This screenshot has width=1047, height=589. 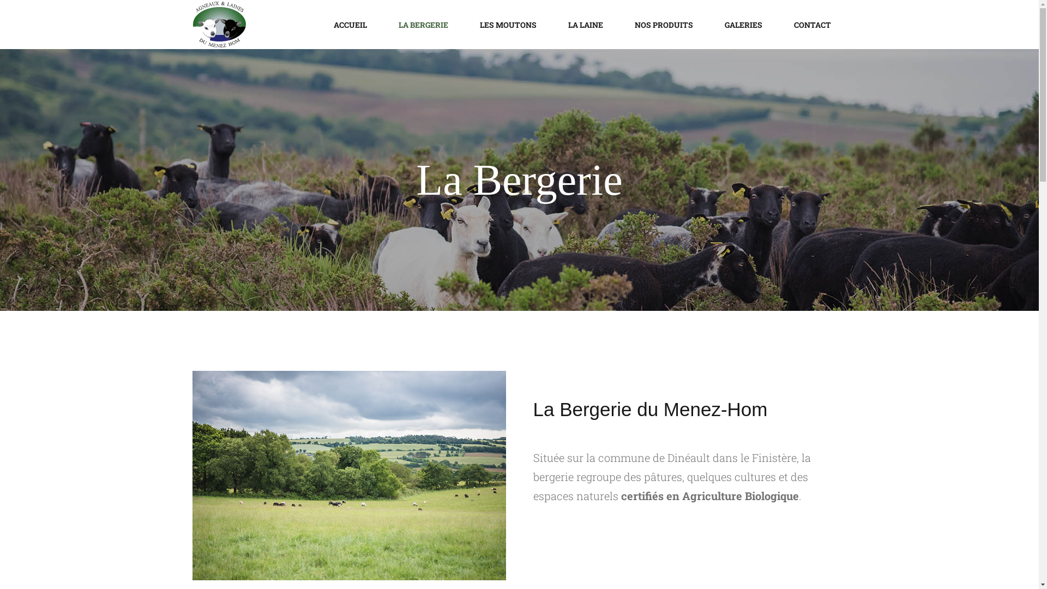 What do you see at coordinates (423, 25) in the screenshot?
I see `LA BERGERIE` at bounding box center [423, 25].